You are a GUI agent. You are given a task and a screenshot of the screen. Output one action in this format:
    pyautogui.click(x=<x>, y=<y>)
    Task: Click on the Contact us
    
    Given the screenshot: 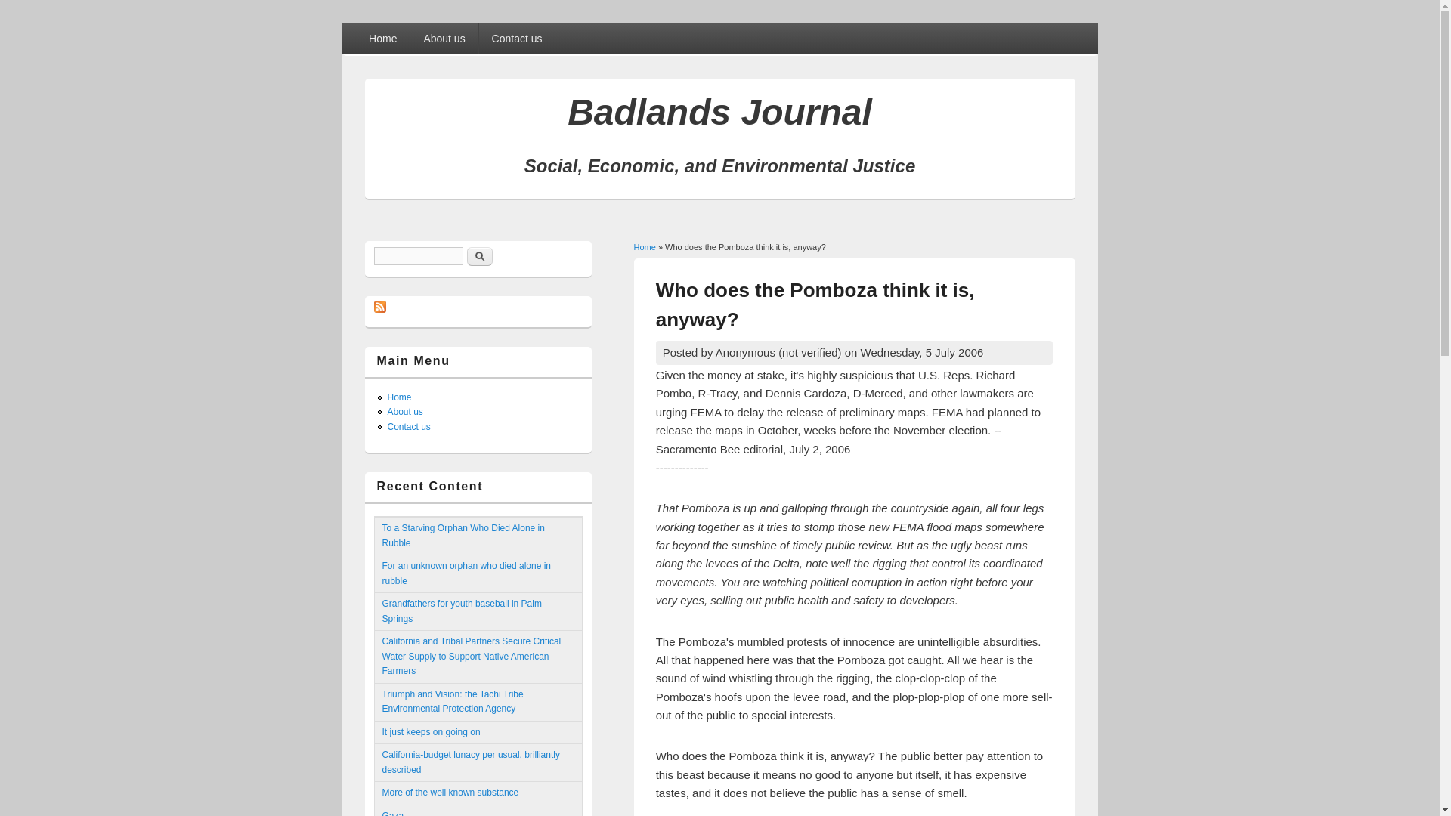 What is the action you would take?
    pyautogui.click(x=408, y=427)
    